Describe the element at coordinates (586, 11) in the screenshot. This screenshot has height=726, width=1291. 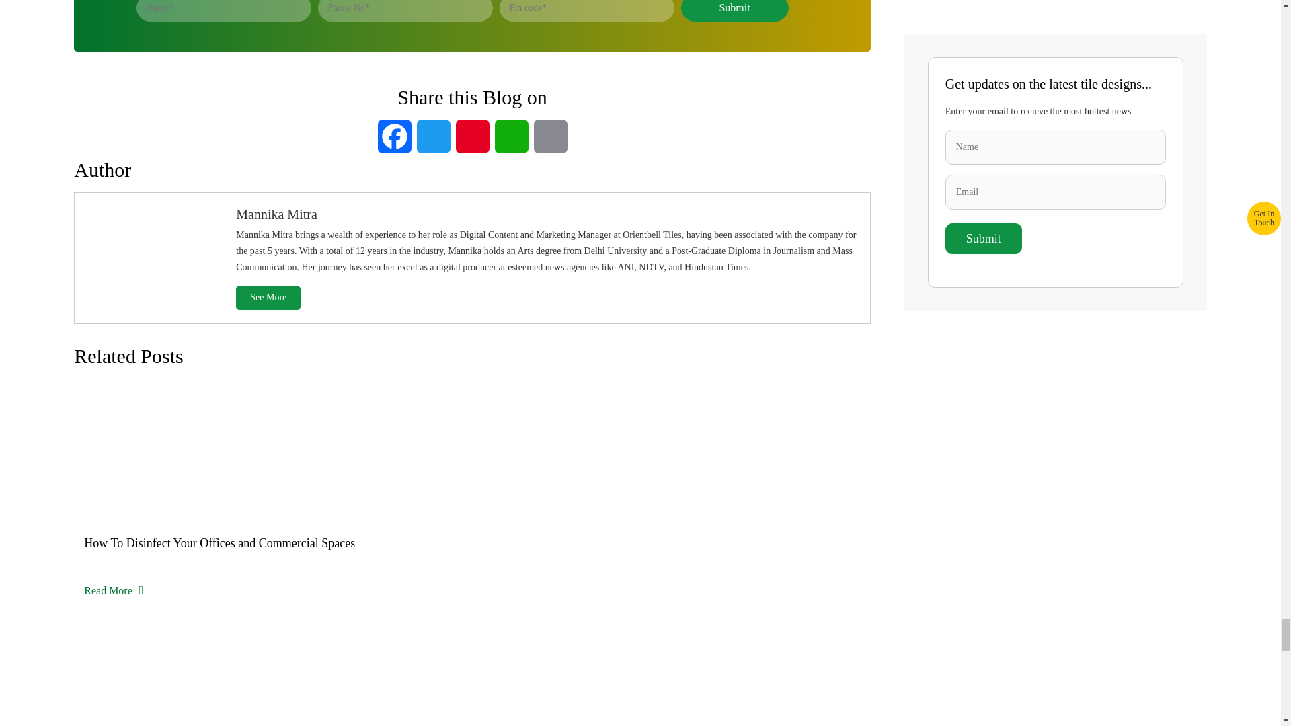
I see `Please enter only numbers` at that location.